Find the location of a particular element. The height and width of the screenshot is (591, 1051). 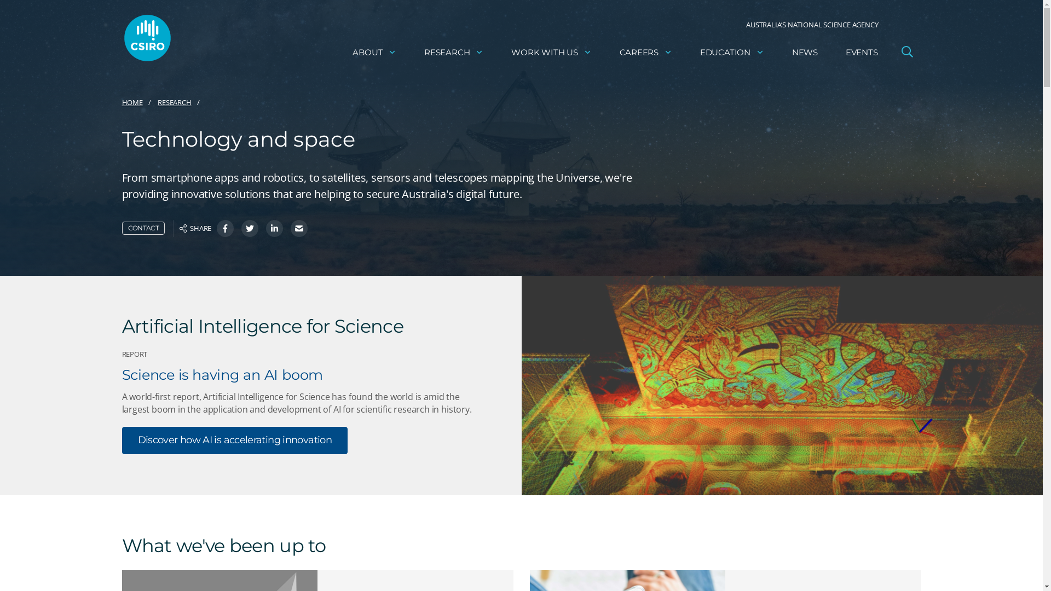

HOME is located at coordinates (132, 103).